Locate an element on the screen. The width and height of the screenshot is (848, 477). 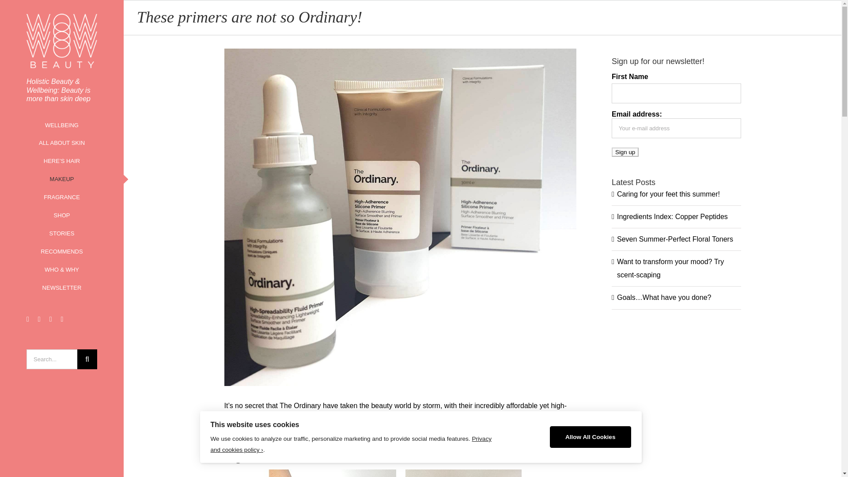
ALL ABOUT SKIN is located at coordinates (62, 143).